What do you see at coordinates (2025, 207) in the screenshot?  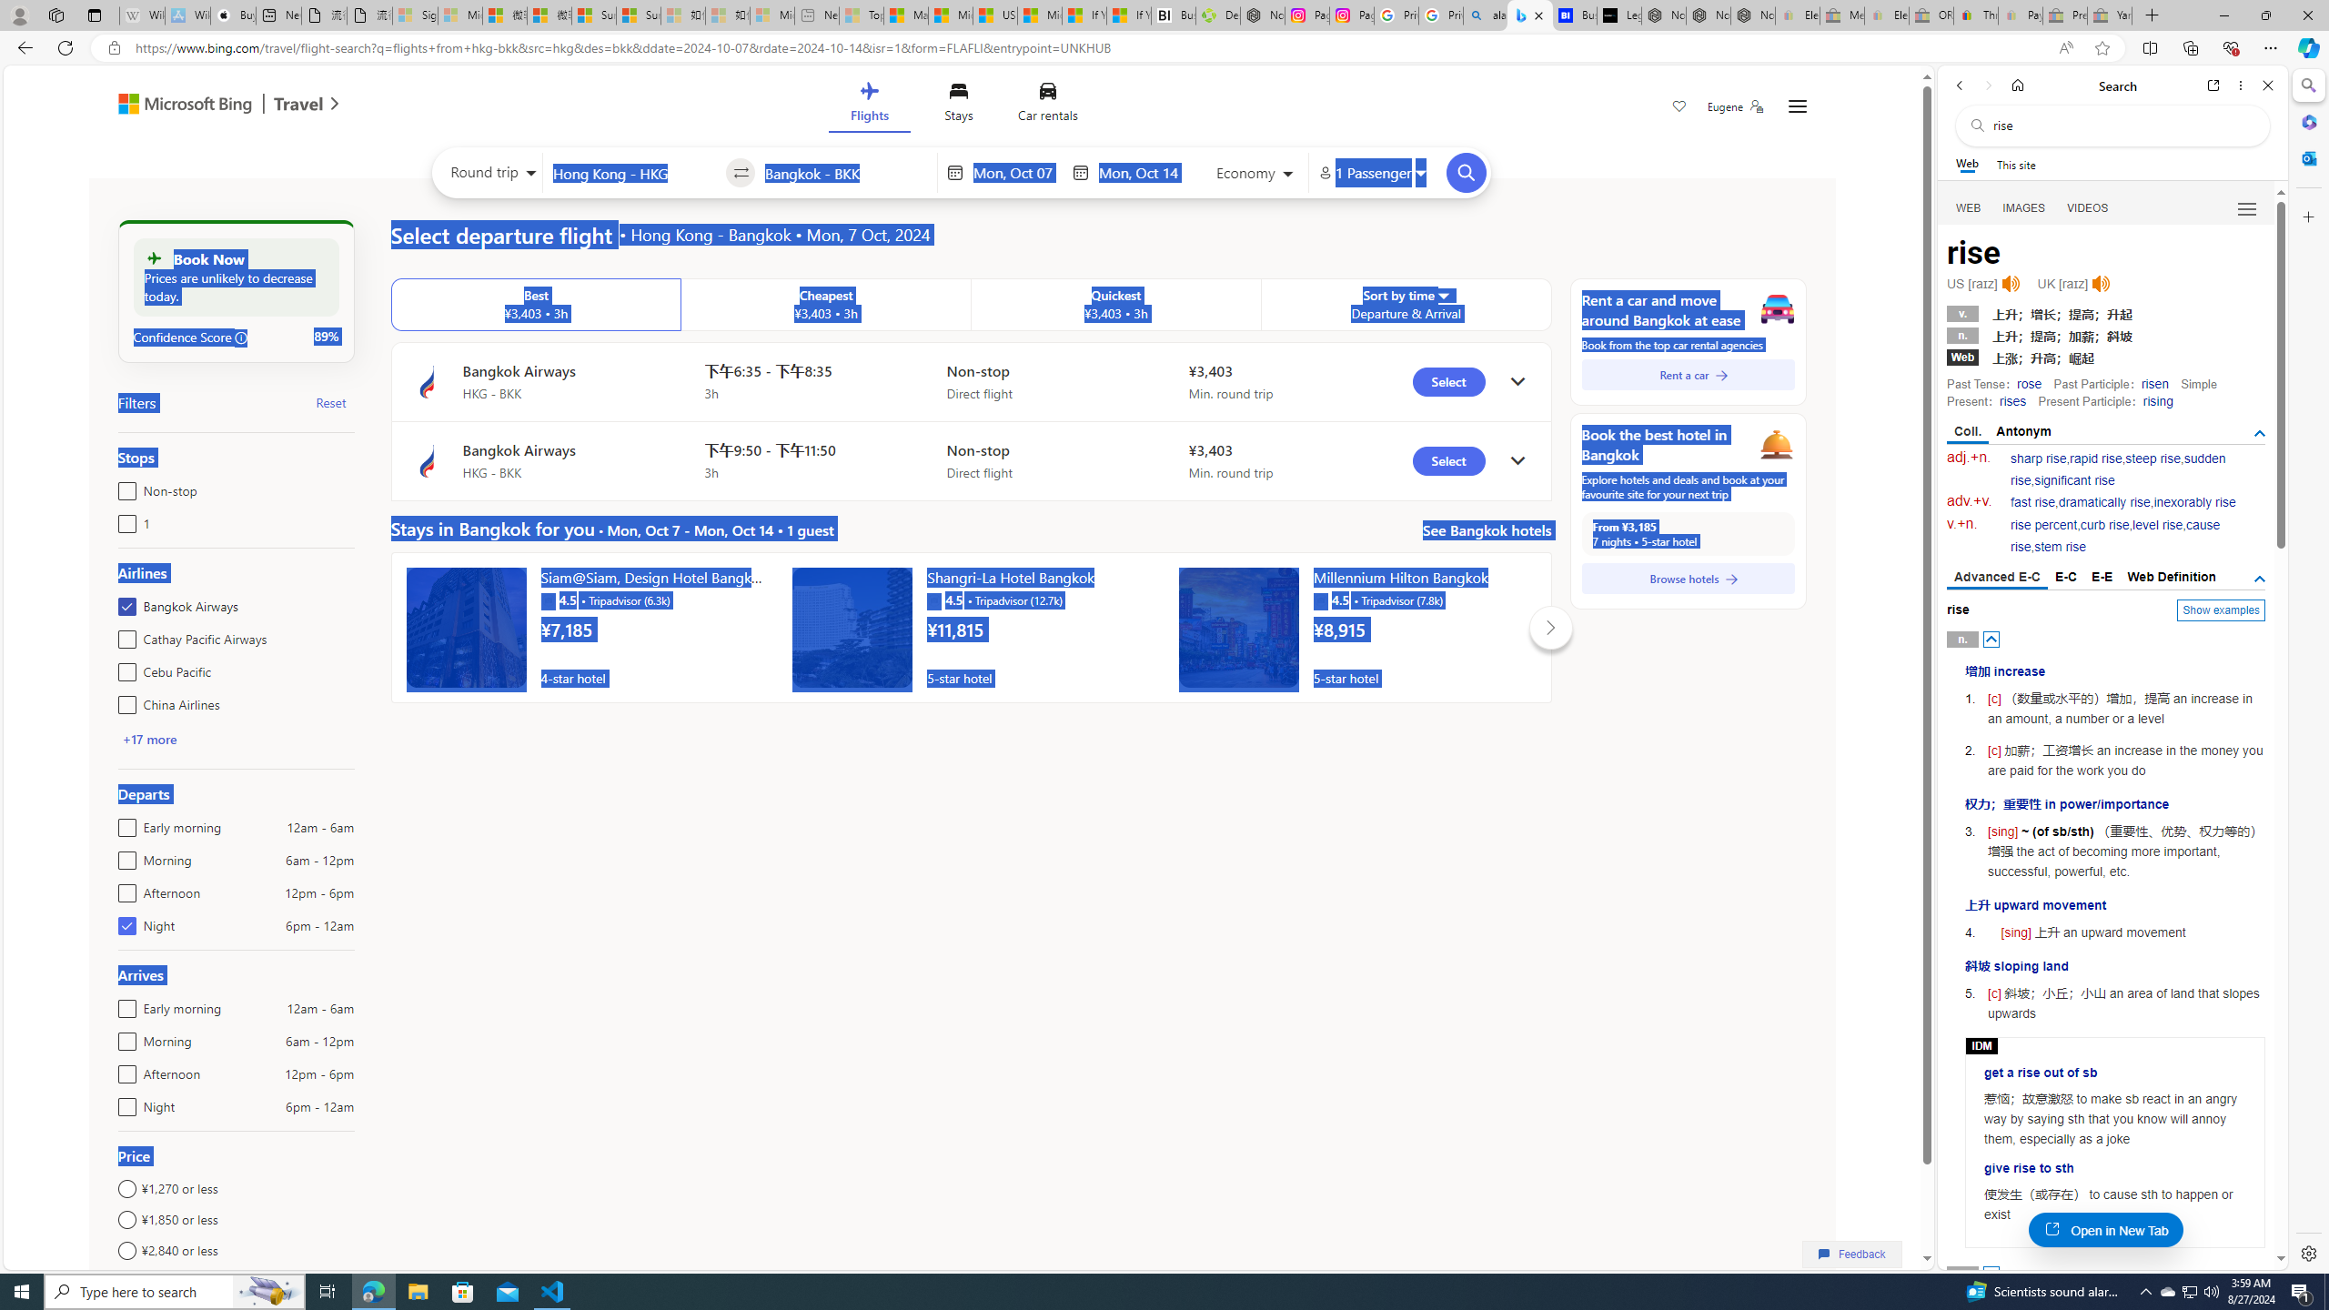 I see `Search Filter, IMAGES` at bounding box center [2025, 207].